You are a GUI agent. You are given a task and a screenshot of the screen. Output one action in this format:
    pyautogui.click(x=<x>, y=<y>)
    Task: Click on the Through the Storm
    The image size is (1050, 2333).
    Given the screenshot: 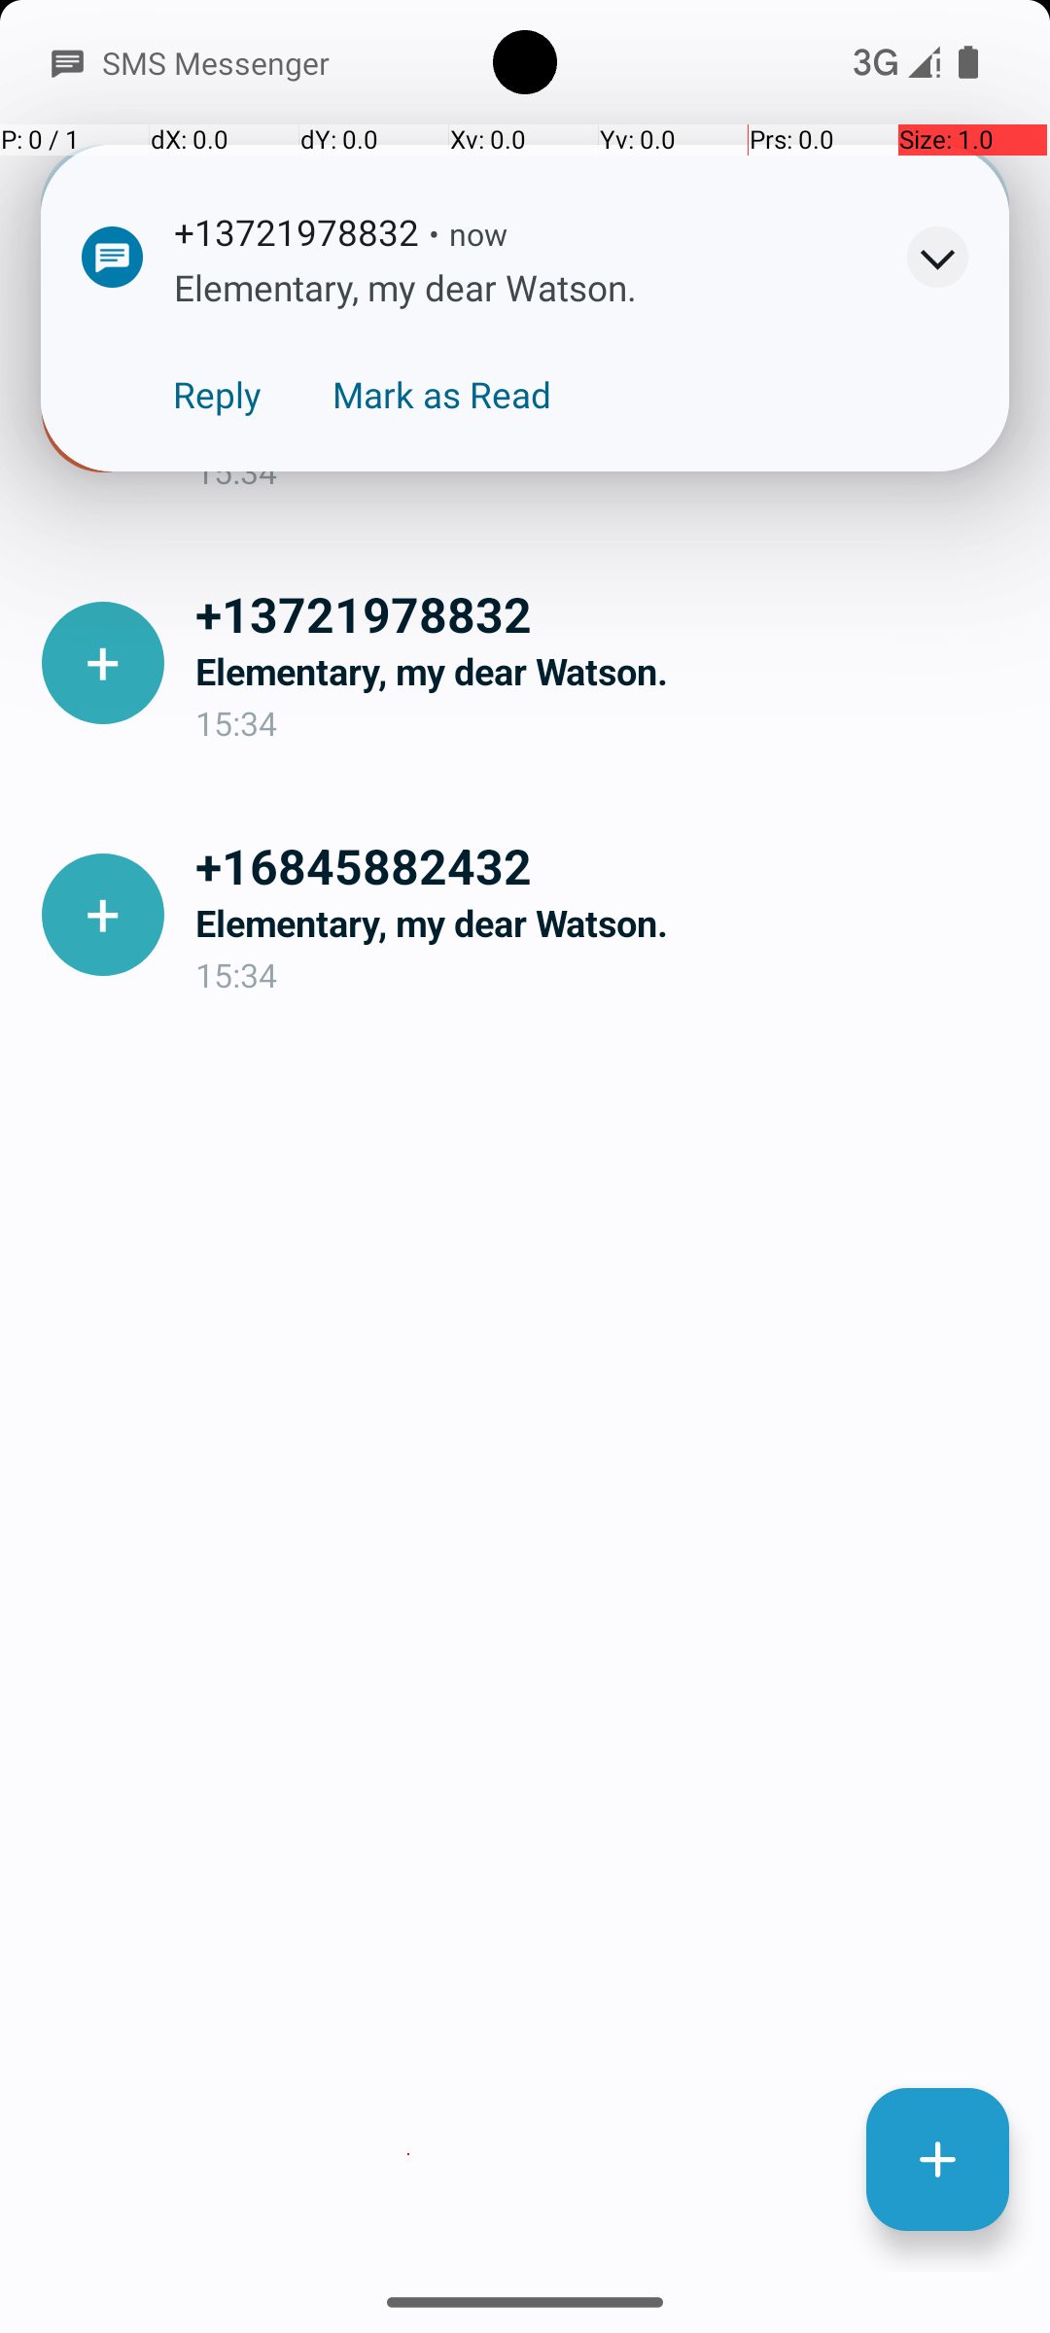 What is the action you would take?
    pyautogui.click(x=251, y=364)
    